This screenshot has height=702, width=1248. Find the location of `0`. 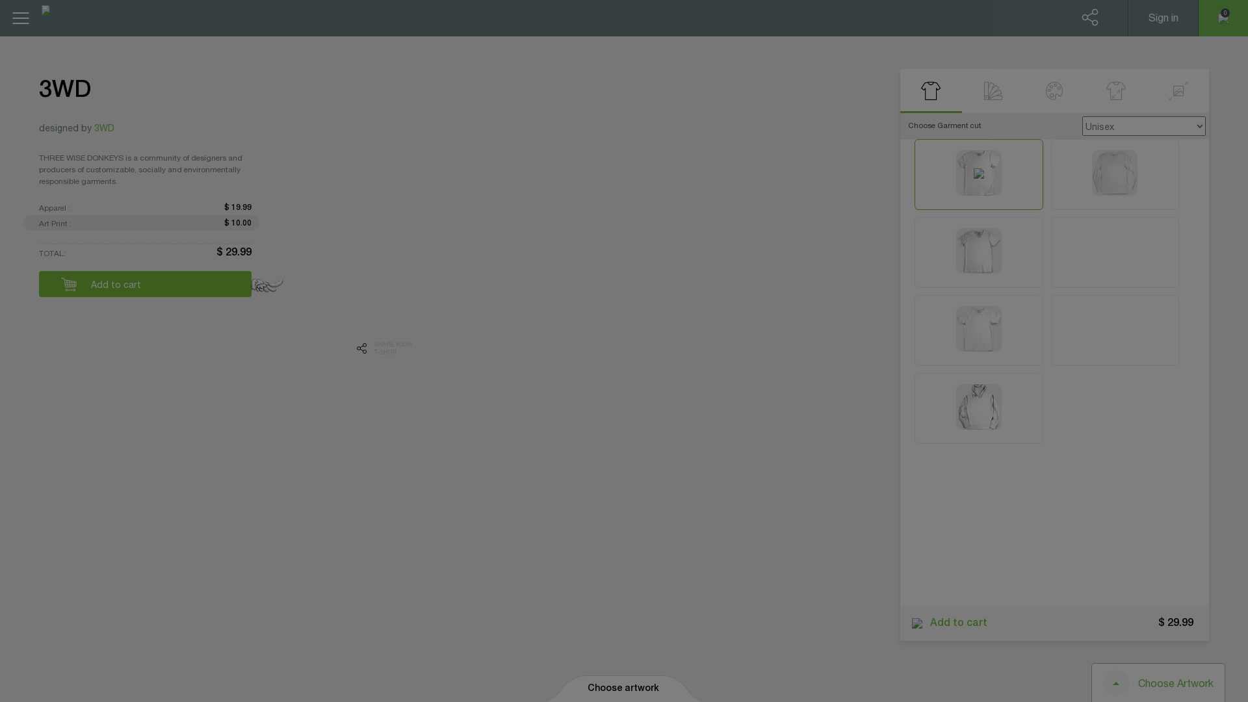

0 is located at coordinates (1115, 330).